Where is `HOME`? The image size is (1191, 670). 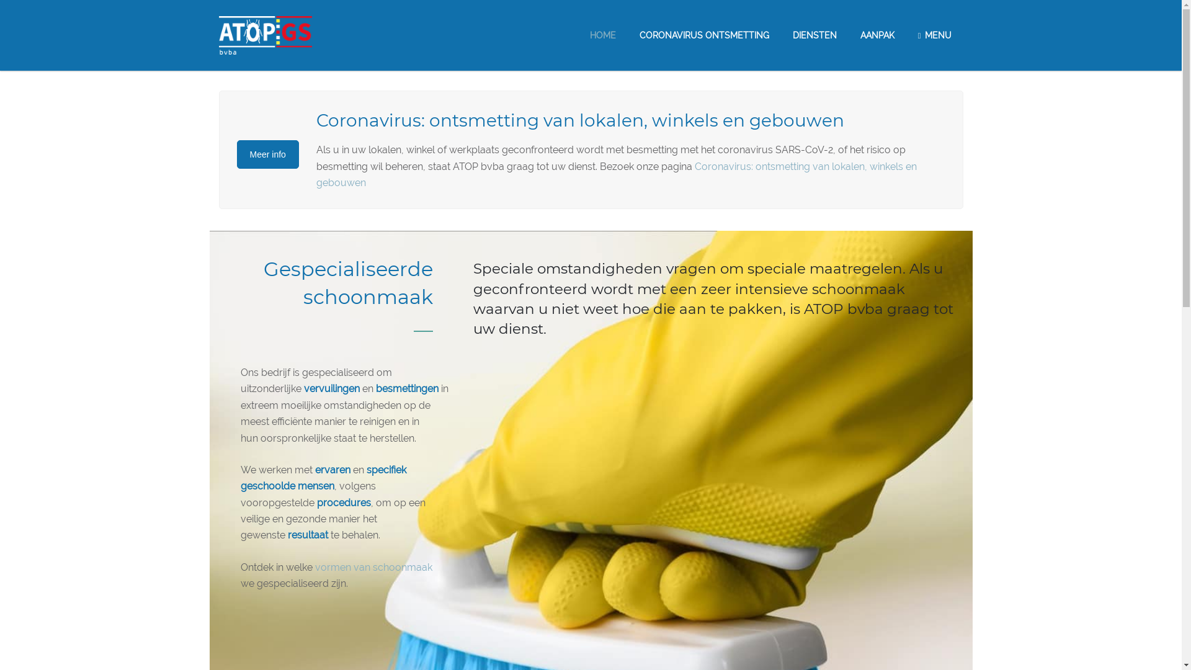
HOME is located at coordinates (603, 35).